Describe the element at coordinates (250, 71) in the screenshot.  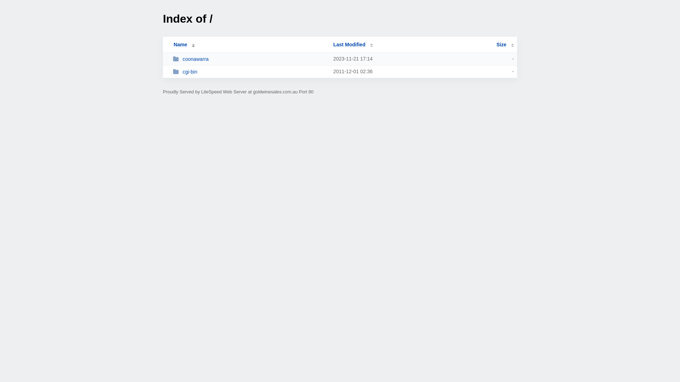
I see `cgi-bin` at that location.